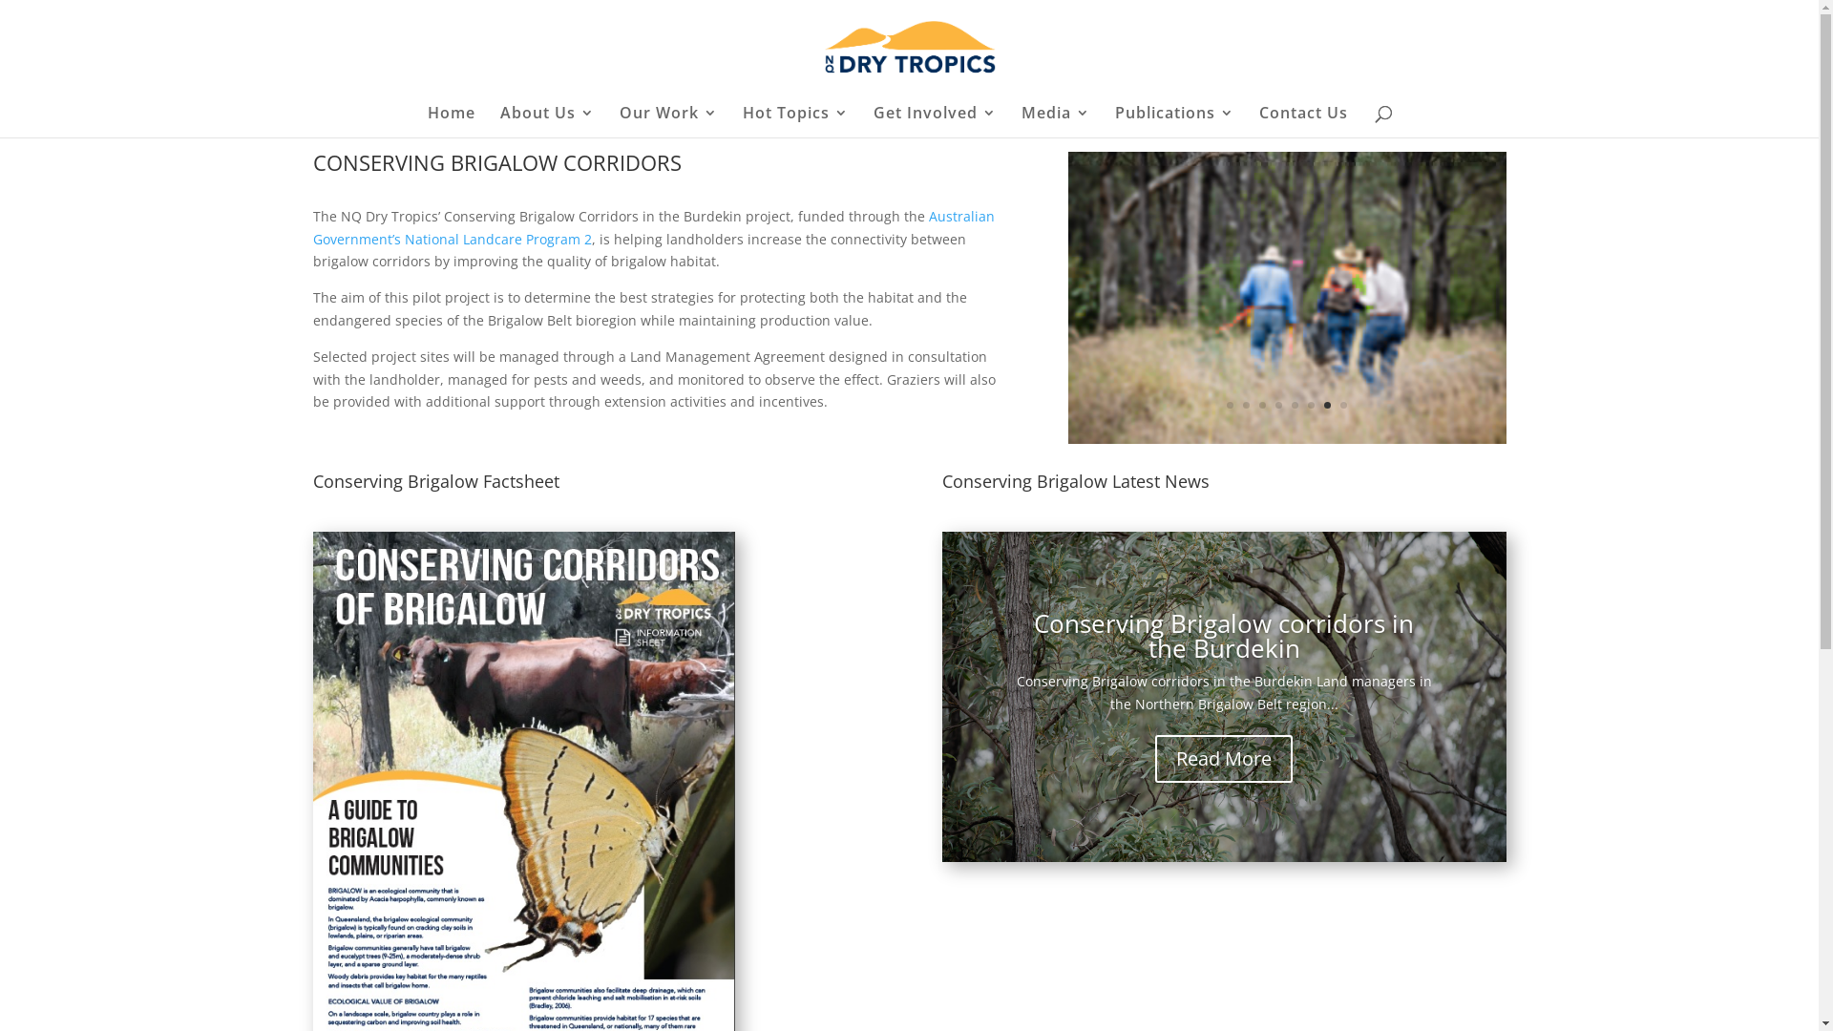  What do you see at coordinates (1247, 405) in the screenshot?
I see `2` at bounding box center [1247, 405].